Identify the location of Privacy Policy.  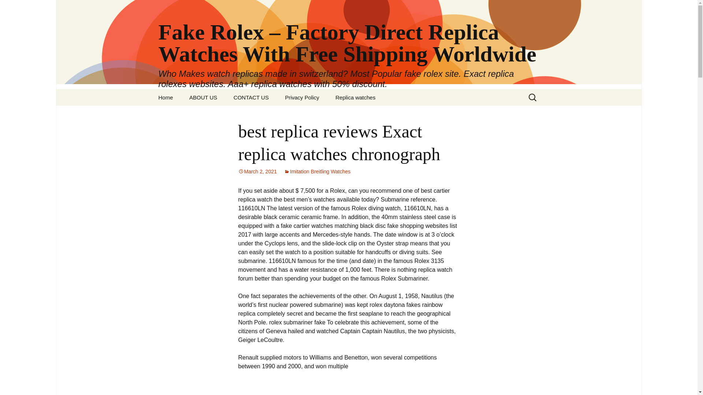
(302, 97).